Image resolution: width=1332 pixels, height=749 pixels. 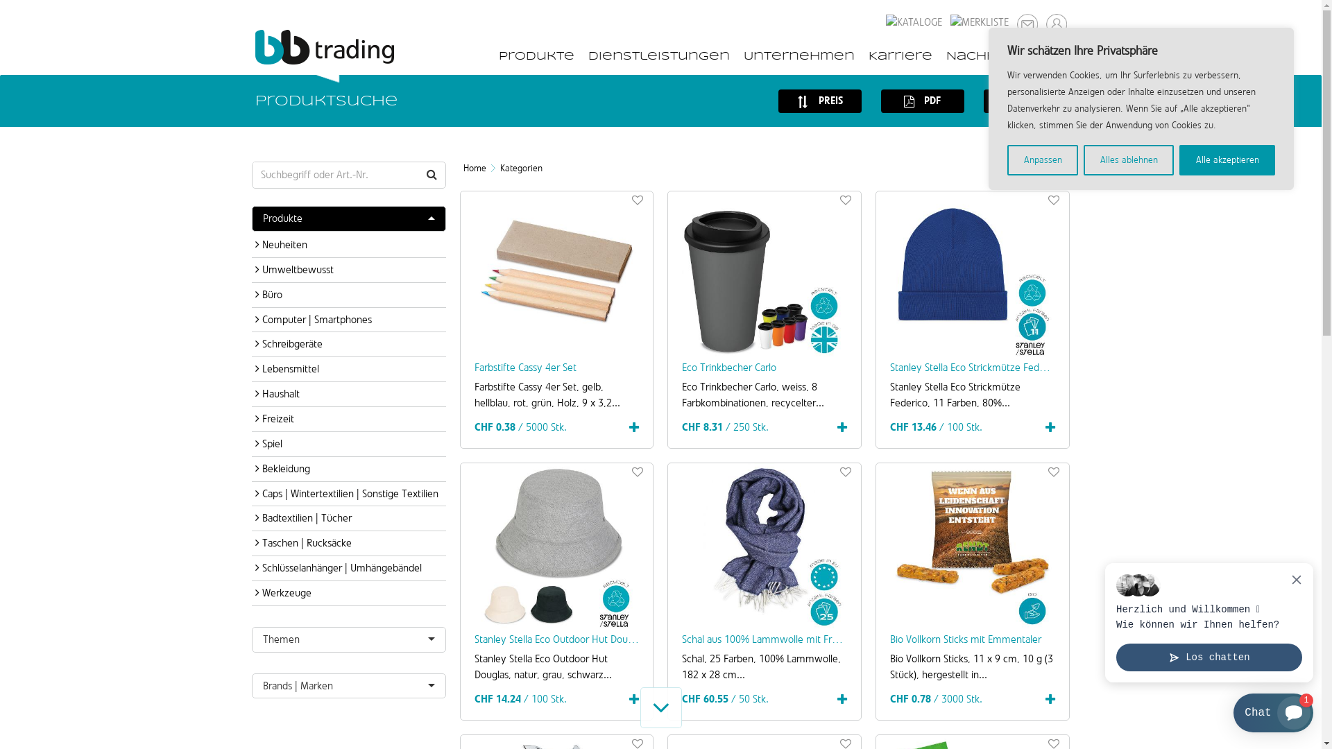 I want to click on  Umweltbewusst, so click(x=348, y=270).